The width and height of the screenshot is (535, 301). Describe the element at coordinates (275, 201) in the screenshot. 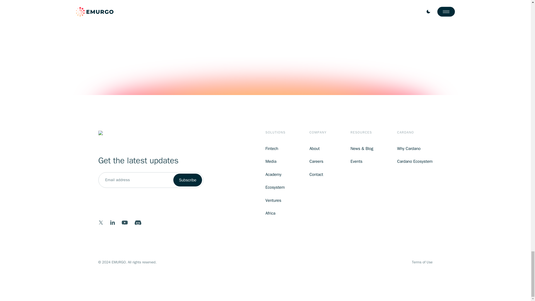

I see `Ventures` at that location.